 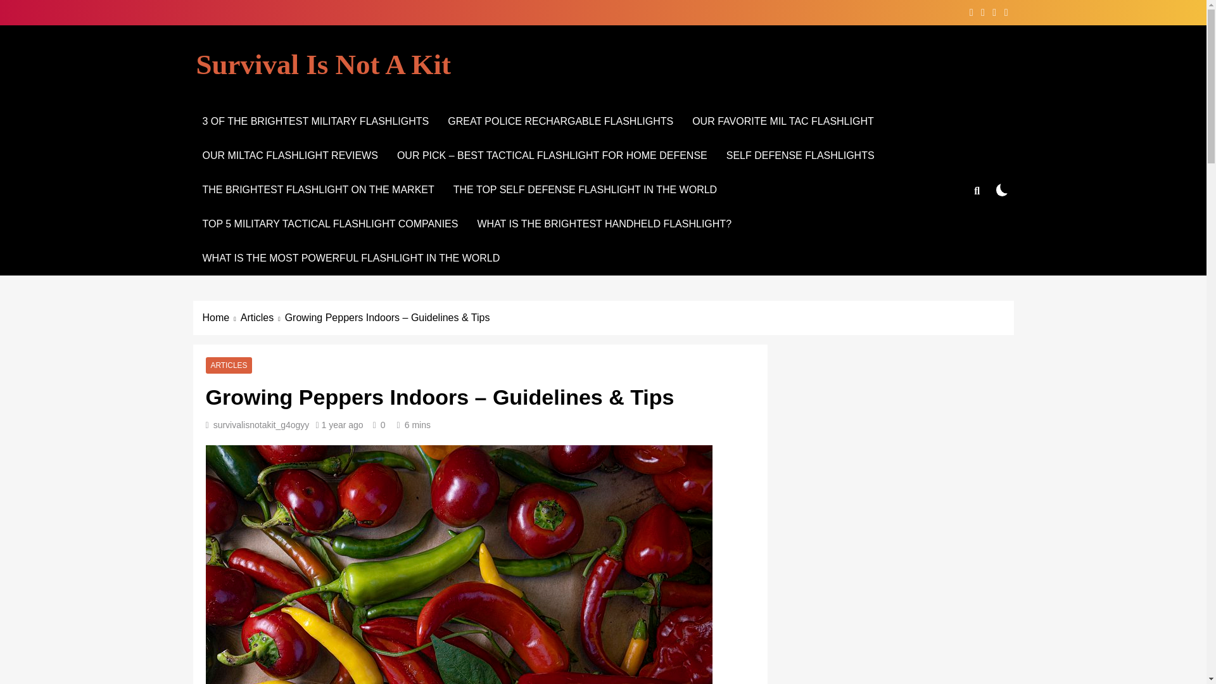 I want to click on TOP 5 MILITARY TACTICAL FLASHLIGHT COMPANIES, so click(x=329, y=224).